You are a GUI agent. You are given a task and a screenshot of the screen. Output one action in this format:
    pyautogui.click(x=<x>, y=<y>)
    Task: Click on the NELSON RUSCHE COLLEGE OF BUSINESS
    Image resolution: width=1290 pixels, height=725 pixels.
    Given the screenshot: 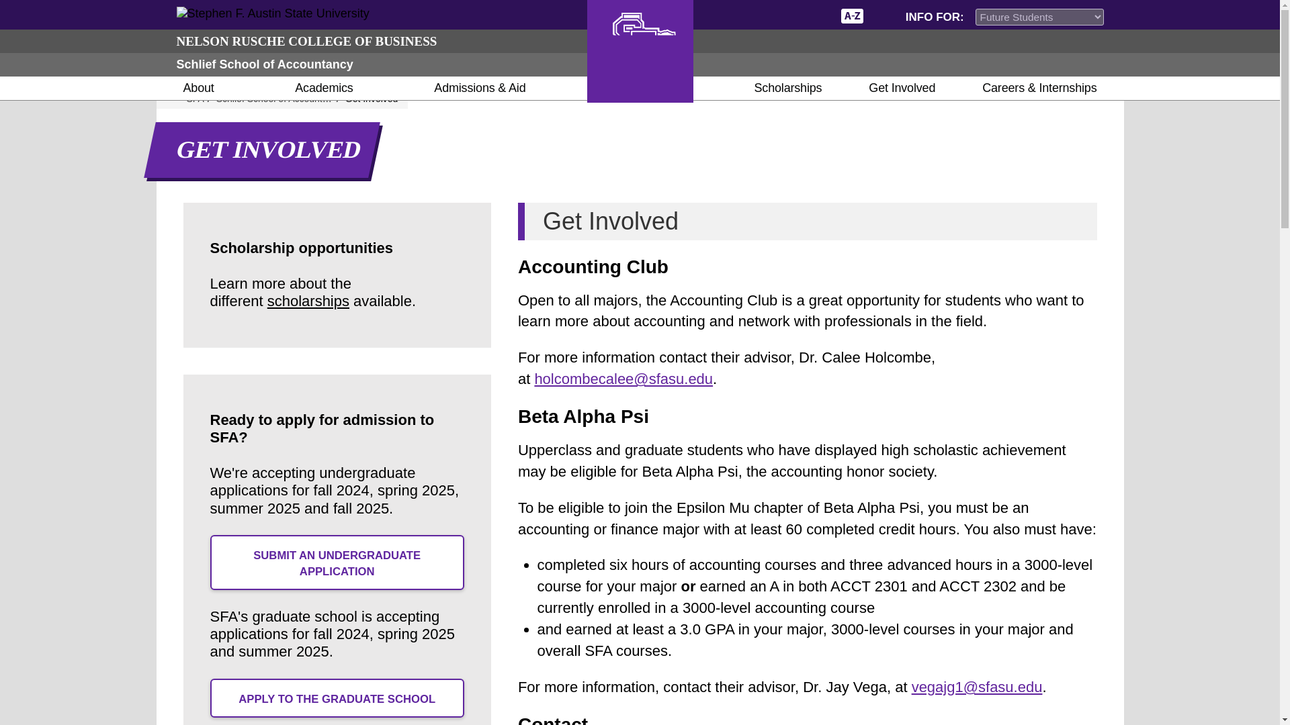 What is the action you would take?
    pyautogui.click(x=306, y=41)
    